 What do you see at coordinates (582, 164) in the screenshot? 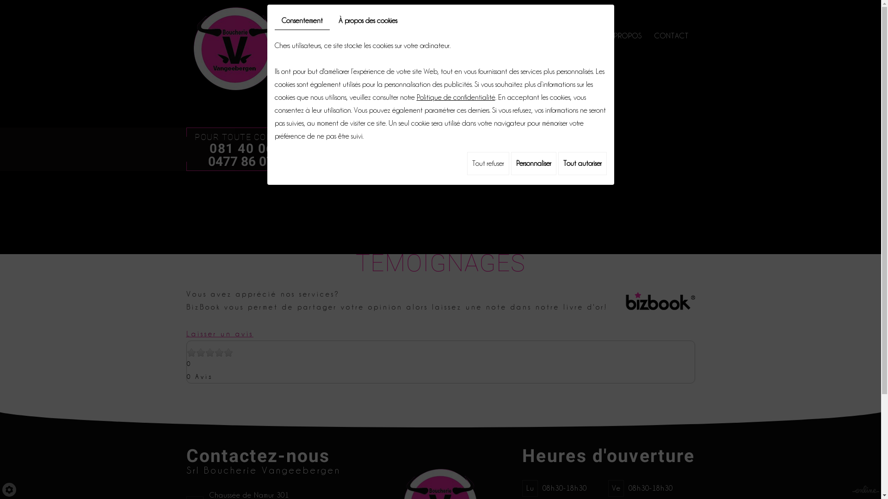
I see `Tout autoriser` at bounding box center [582, 164].